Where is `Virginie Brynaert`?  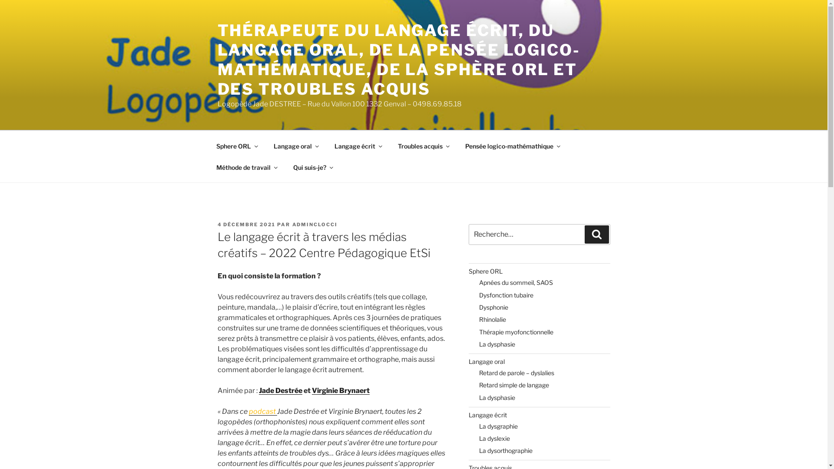 Virginie Brynaert is located at coordinates (341, 391).